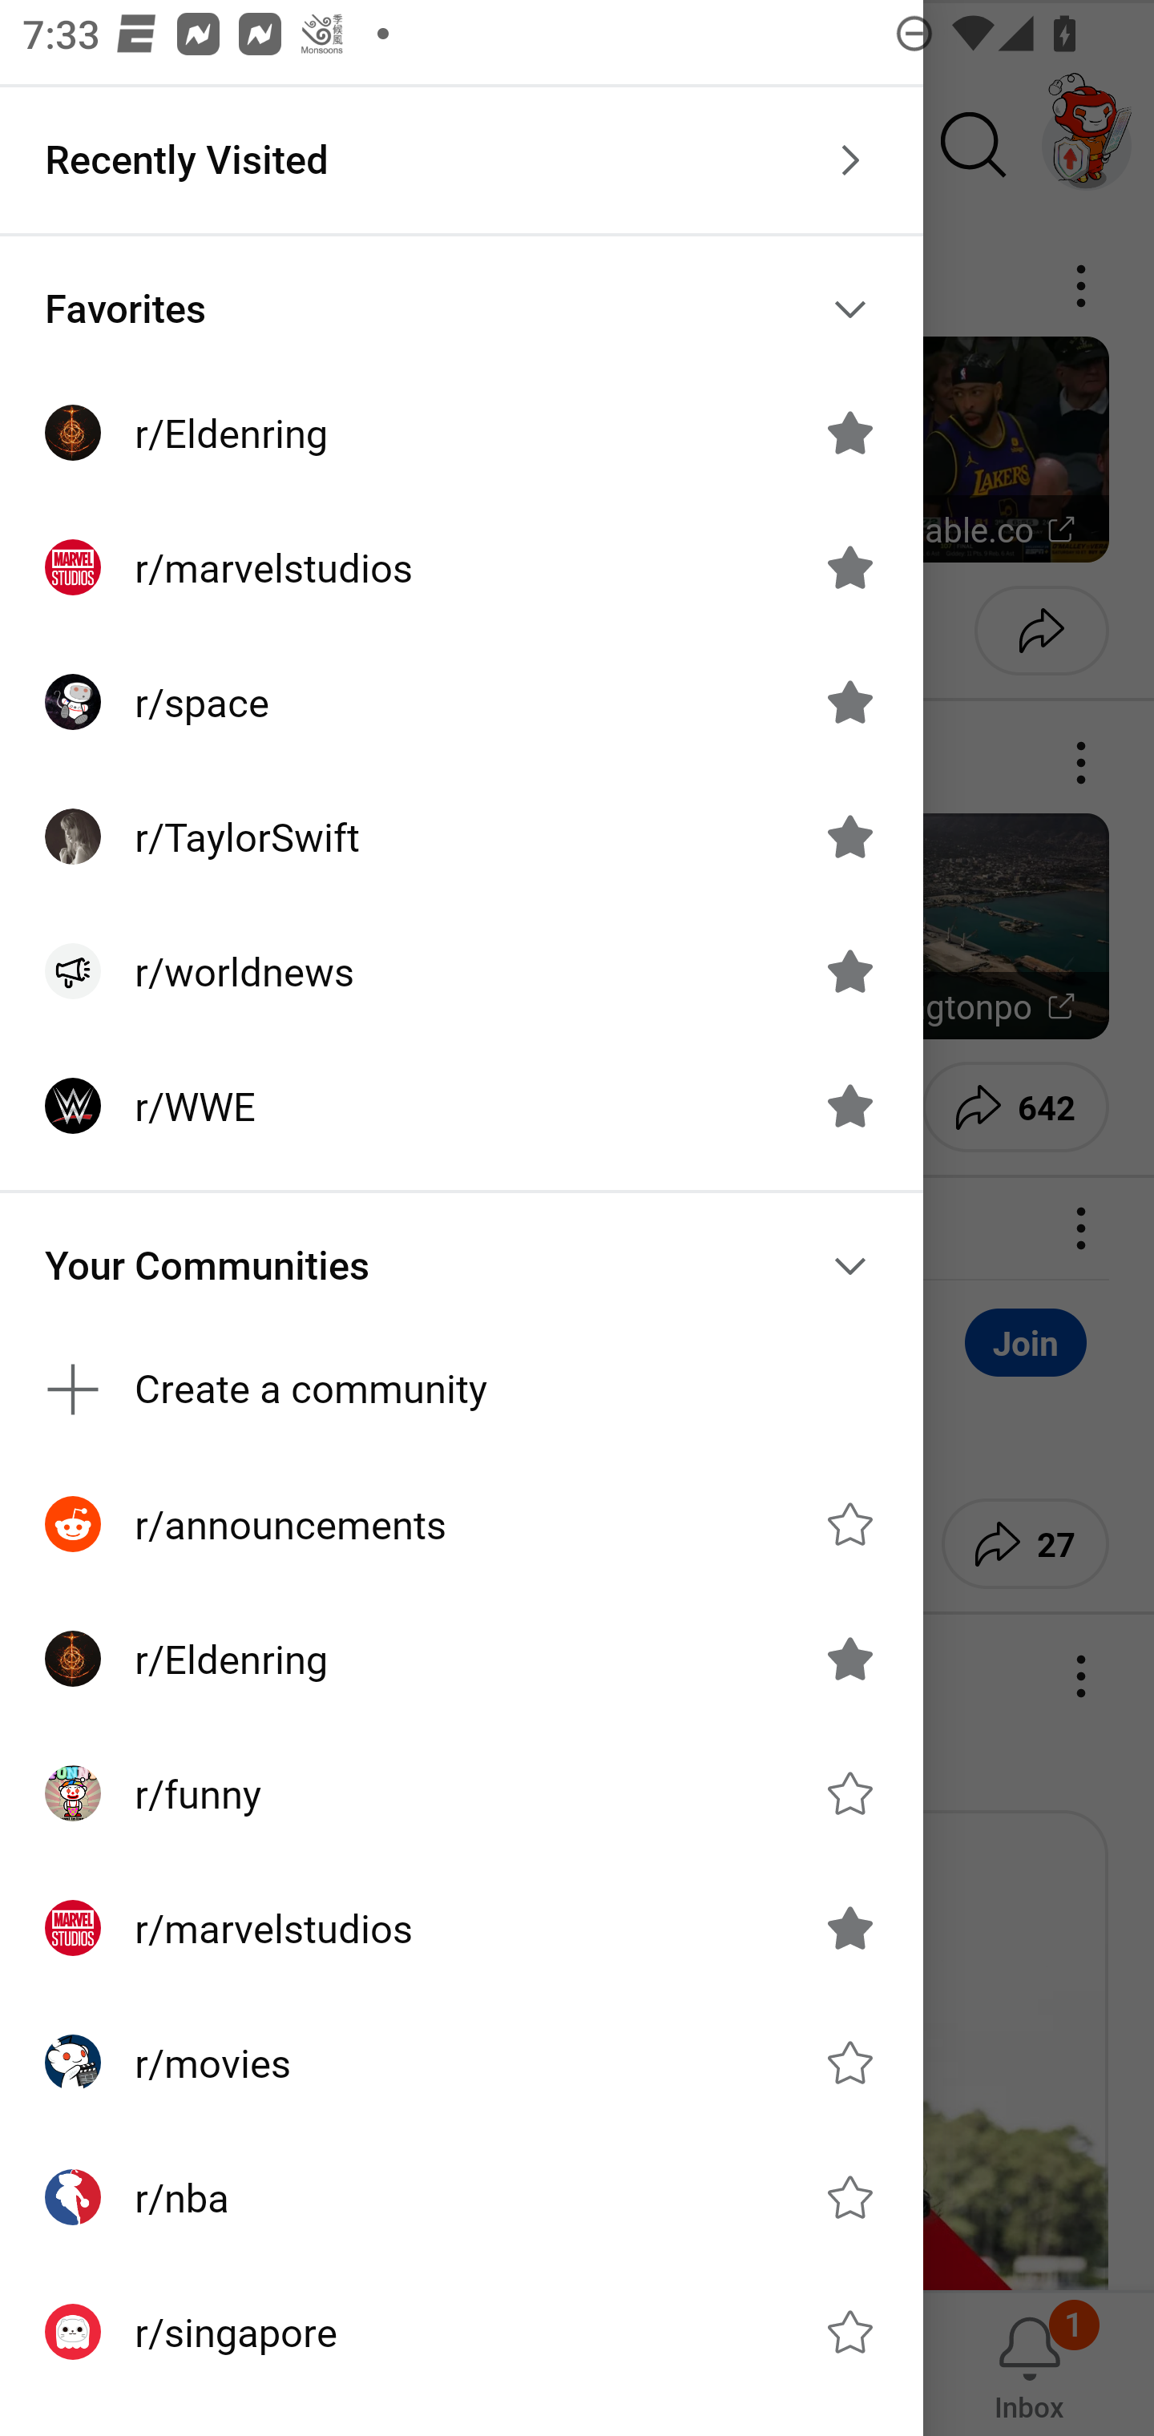 The height and width of the screenshot is (2436, 1154). Describe the element at coordinates (462, 1928) in the screenshot. I see `r/marvelstudios Unfavorite r/marvelstudios` at that location.